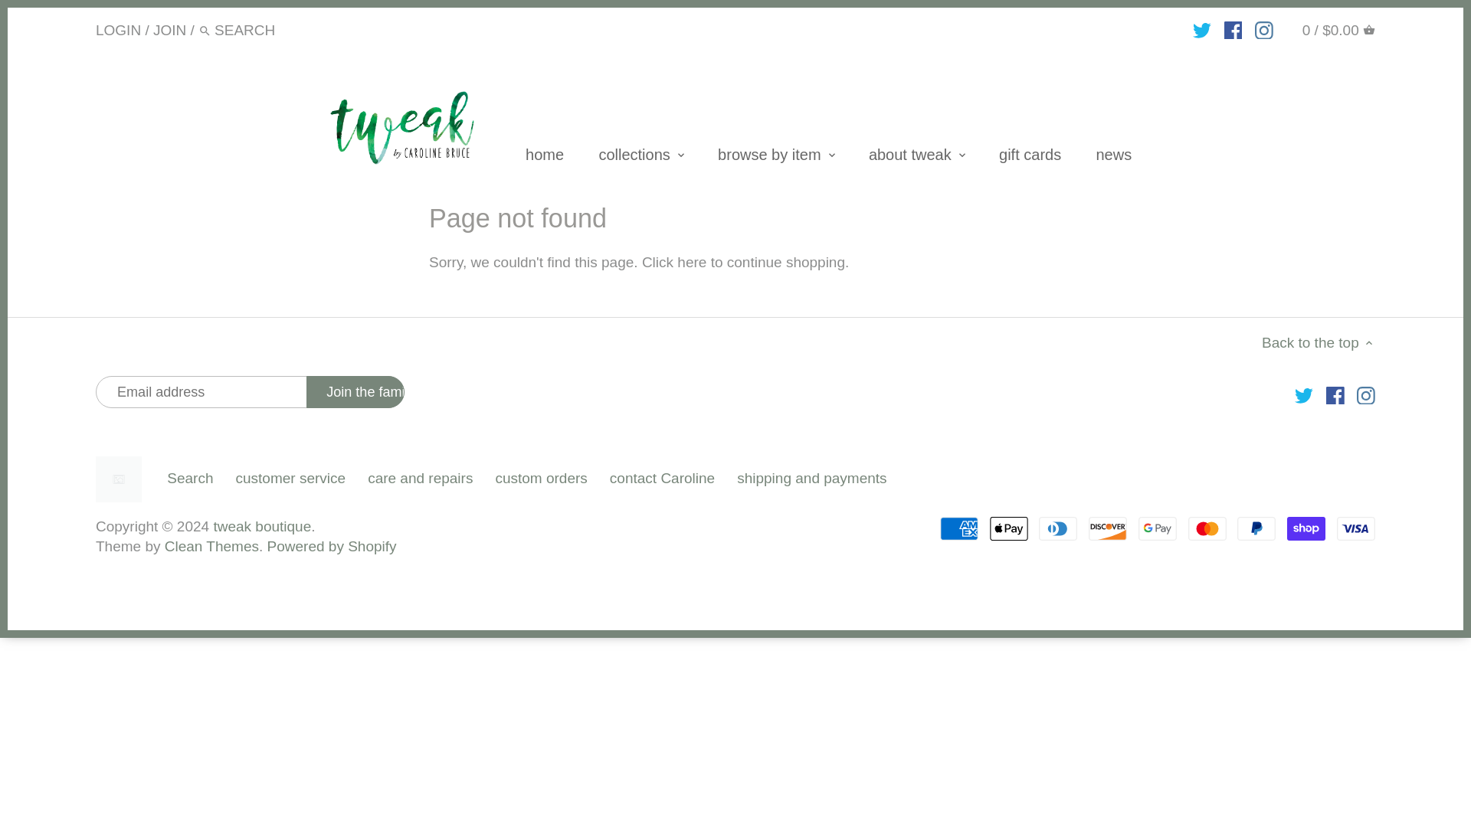 This screenshot has height=827, width=1471. What do you see at coordinates (205, 31) in the screenshot?
I see `Search` at bounding box center [205, 31].